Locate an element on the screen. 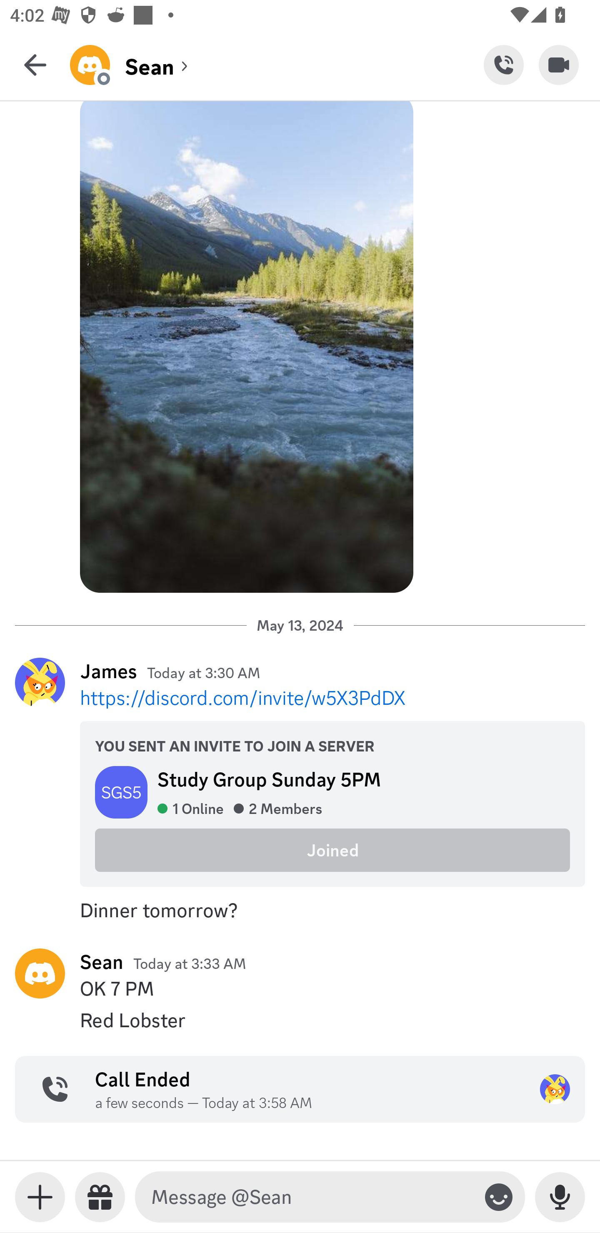 This screenshot has height=1233, width=600. James is located at coordinates (108, 671).